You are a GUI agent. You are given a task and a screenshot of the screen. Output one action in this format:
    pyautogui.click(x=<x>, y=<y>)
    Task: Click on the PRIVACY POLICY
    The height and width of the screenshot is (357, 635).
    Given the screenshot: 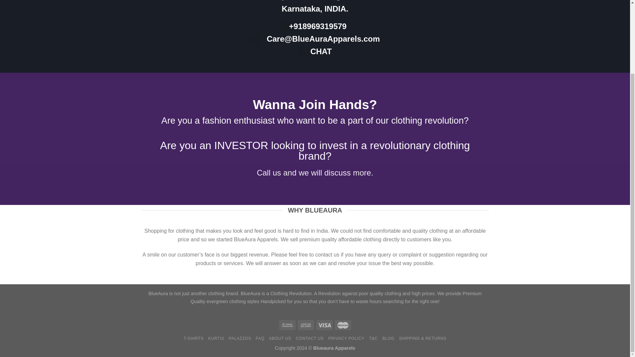 What is the action you would take?
    pyautogui.click(x=346, y=338)
    